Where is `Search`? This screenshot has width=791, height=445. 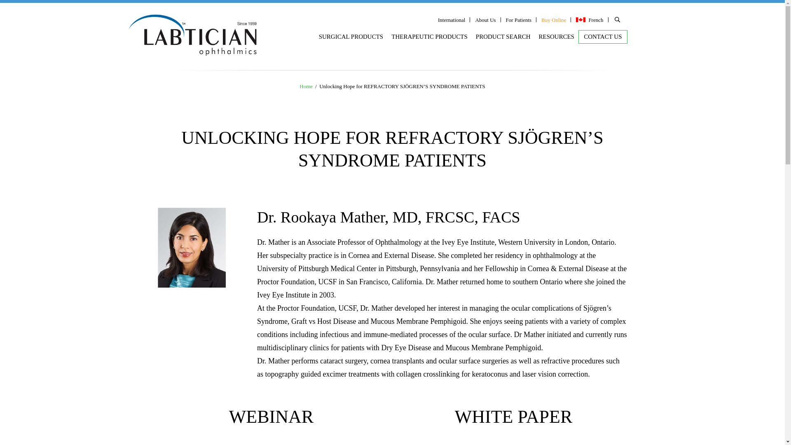
Search is located at coordinates (659, 21).